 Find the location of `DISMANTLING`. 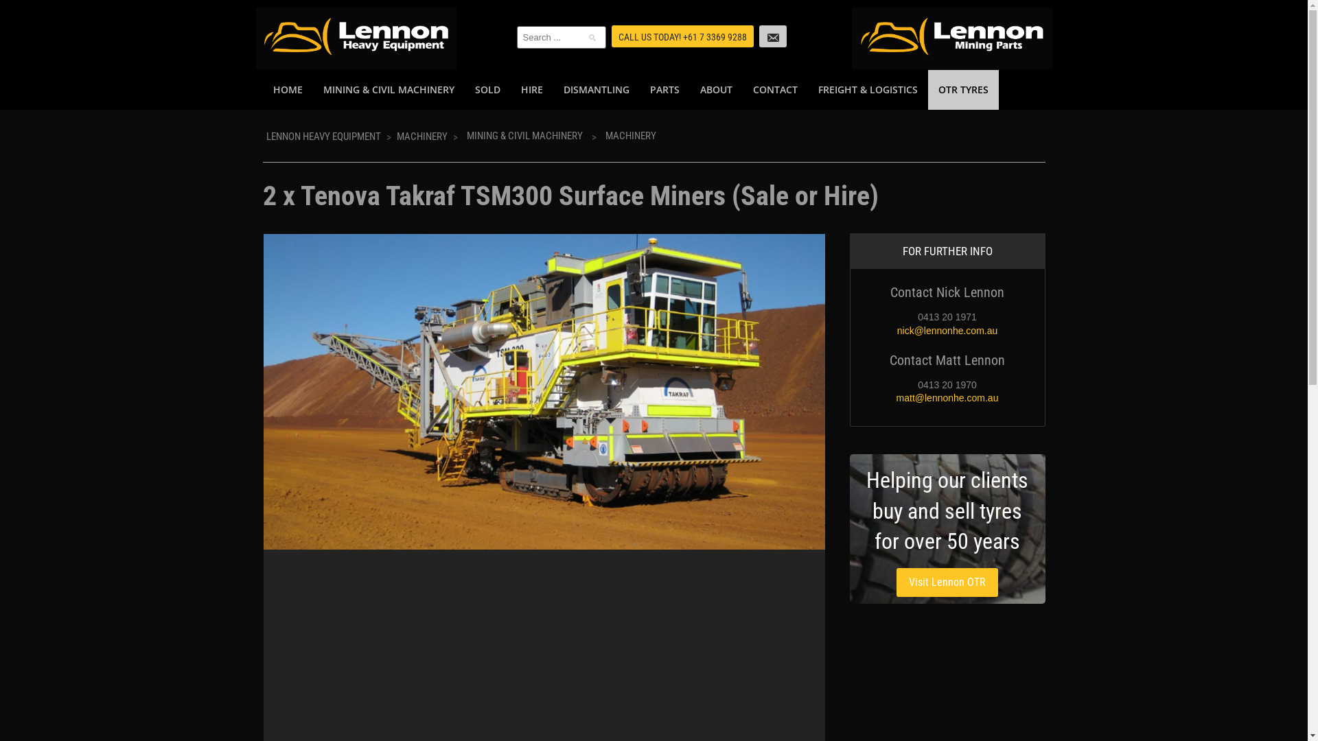

DISMANTLING is located at coordinates (597, 90).